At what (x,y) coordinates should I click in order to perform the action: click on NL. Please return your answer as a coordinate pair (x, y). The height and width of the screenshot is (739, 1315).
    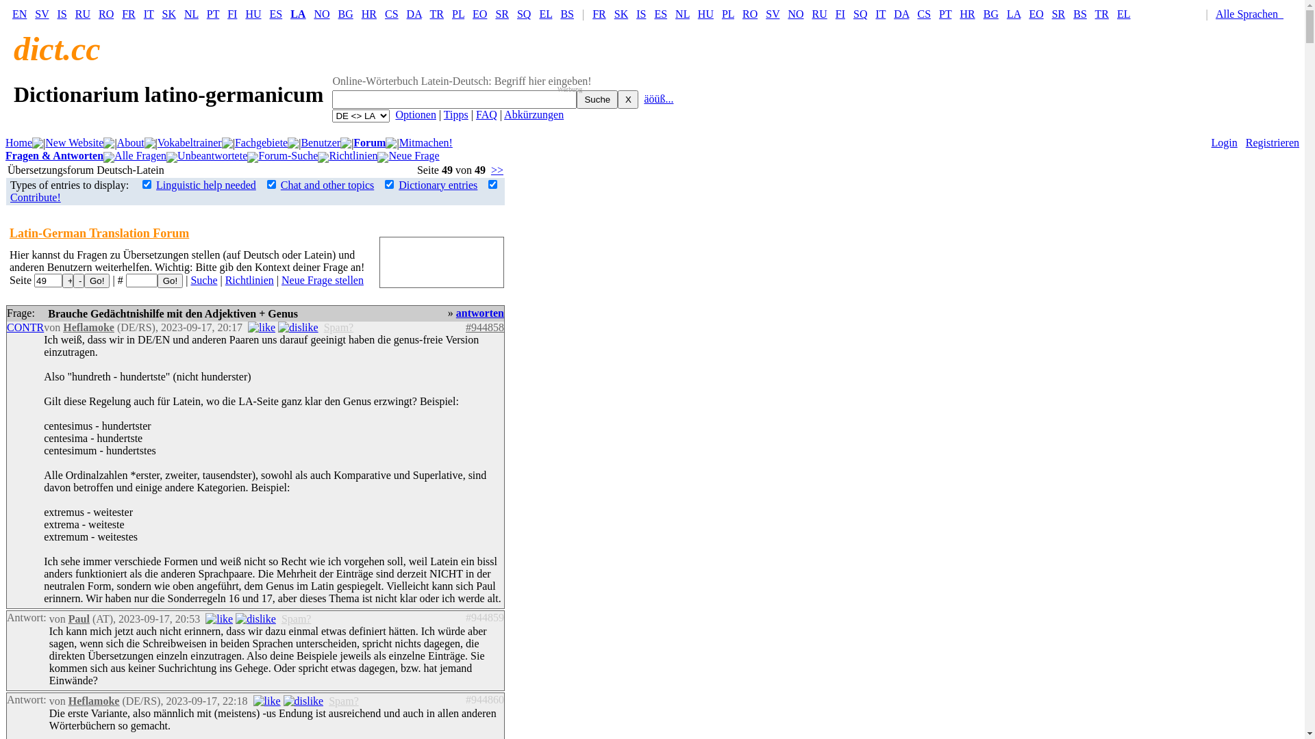
    Looking at the image, I should click on (682, 14).